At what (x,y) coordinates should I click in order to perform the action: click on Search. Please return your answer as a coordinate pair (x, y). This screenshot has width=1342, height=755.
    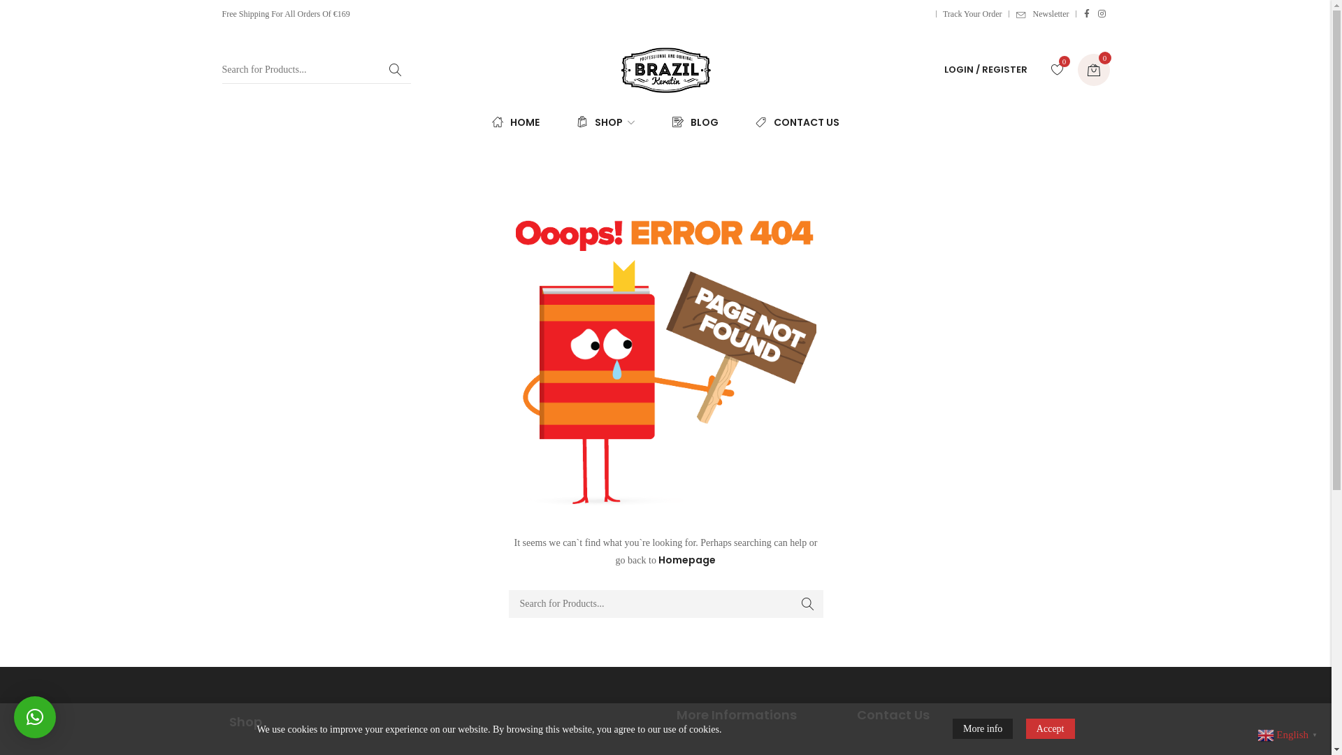
    Looking at the image, I should click on (808, 604).